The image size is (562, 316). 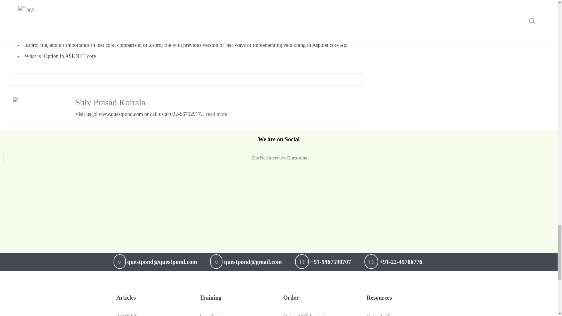 I want to click on DotNetInterviewQuestions, so click(x=280, y=157).